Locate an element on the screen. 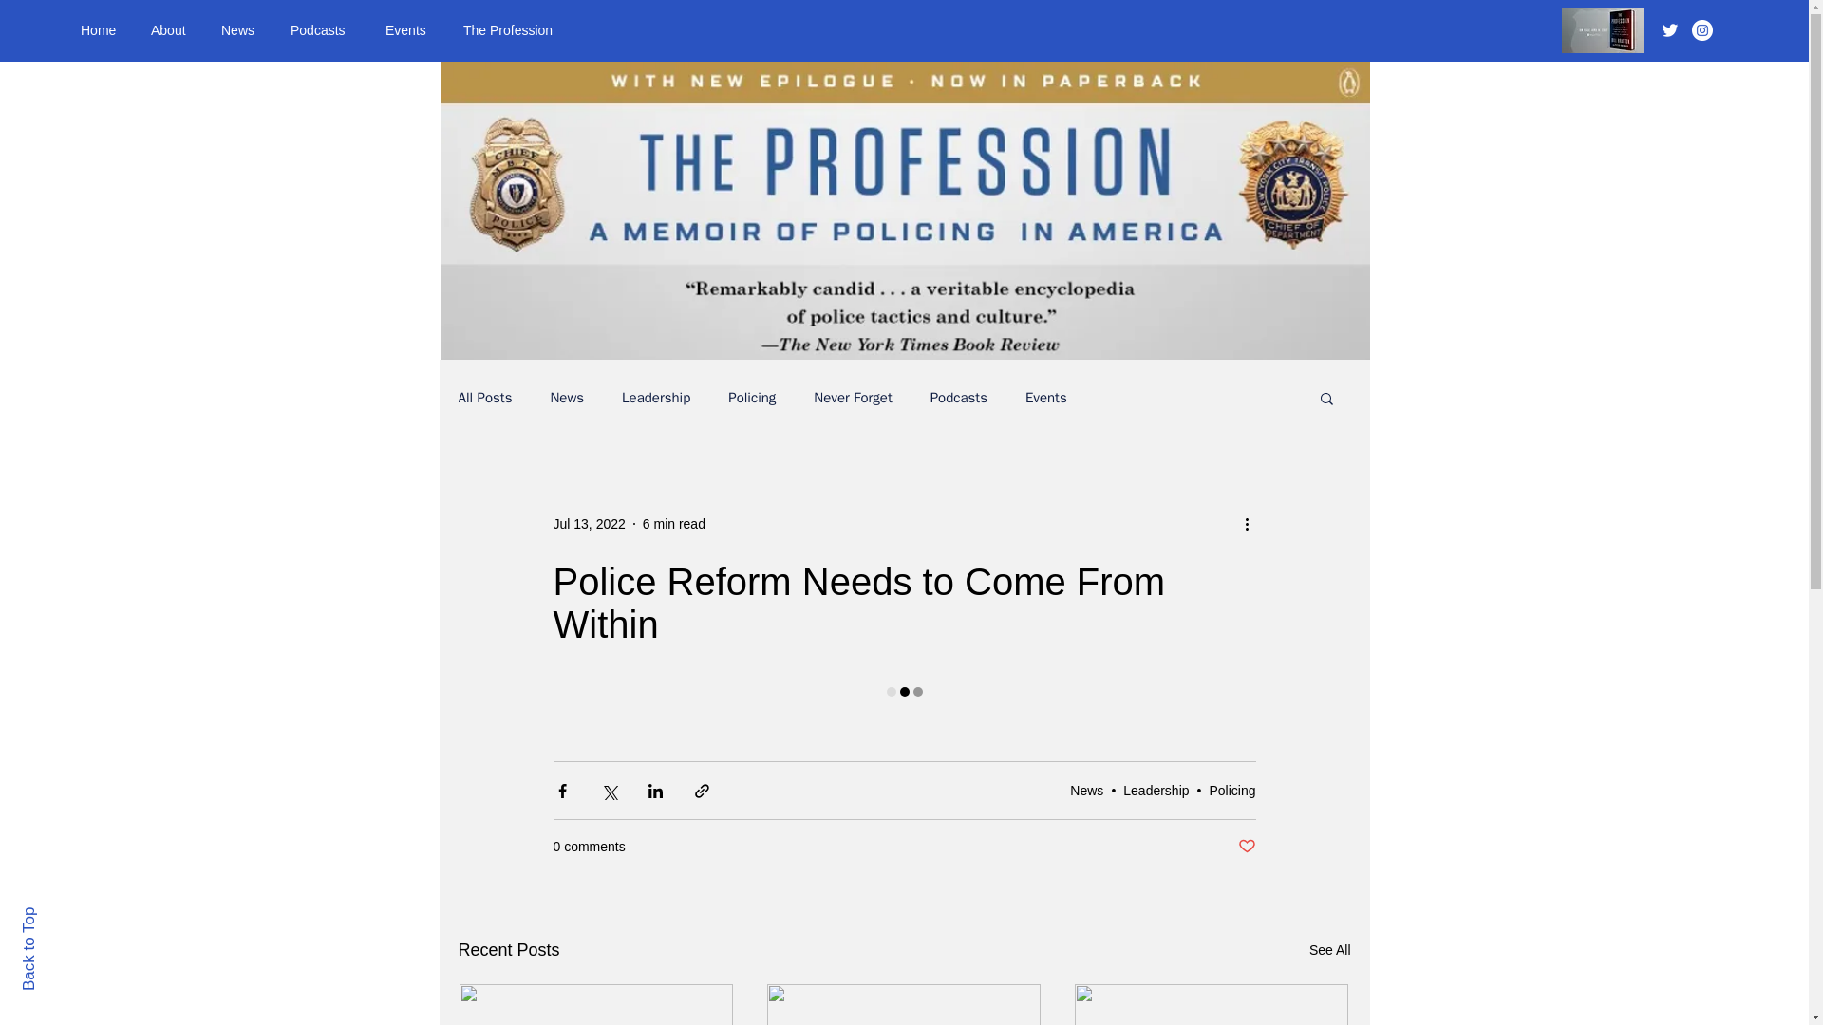  News is located at coordinates (1086, 790).